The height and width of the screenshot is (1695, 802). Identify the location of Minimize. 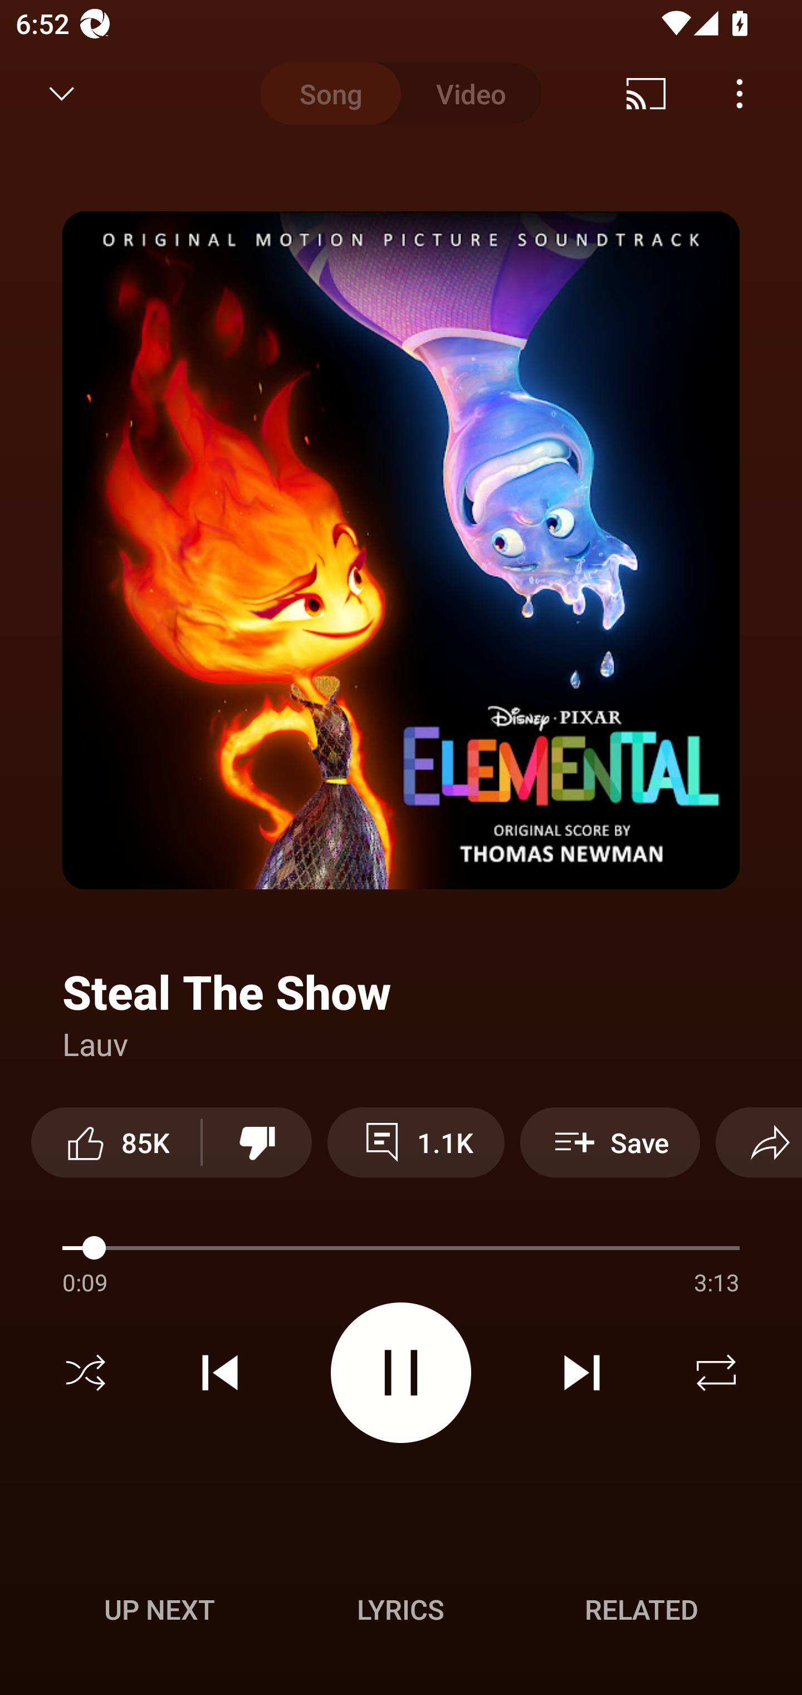
(62, 94).